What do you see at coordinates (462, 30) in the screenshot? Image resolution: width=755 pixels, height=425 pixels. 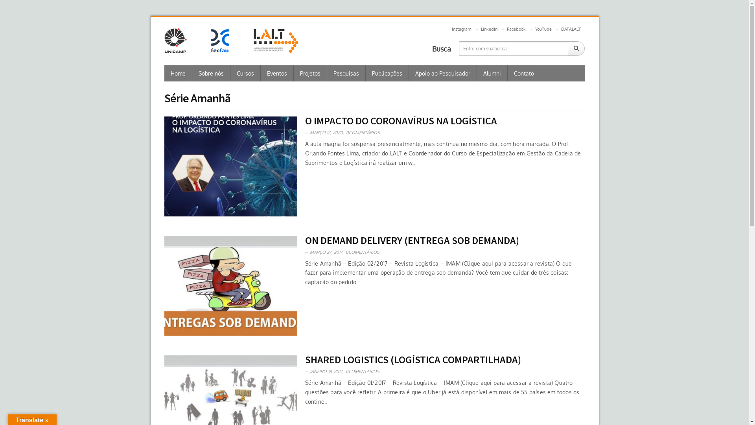 I see `Instagram` at bounding box center [462, 30].